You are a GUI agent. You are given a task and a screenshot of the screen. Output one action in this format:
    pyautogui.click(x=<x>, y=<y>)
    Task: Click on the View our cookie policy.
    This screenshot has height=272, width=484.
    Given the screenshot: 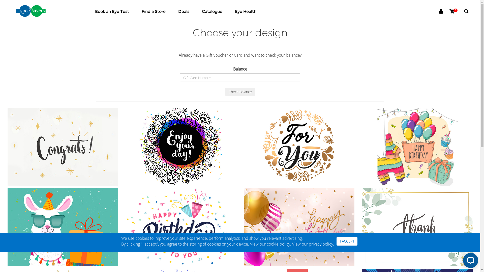 What is the action you would take?
    pyautogui.click(x=271, y=244)
    